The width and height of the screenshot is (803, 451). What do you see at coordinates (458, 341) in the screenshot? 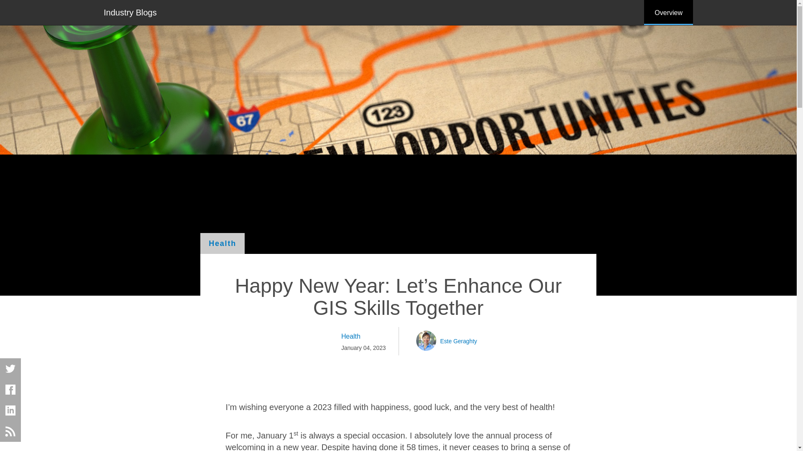
I see `Este Geraghty` at bounding box center [458, 341].